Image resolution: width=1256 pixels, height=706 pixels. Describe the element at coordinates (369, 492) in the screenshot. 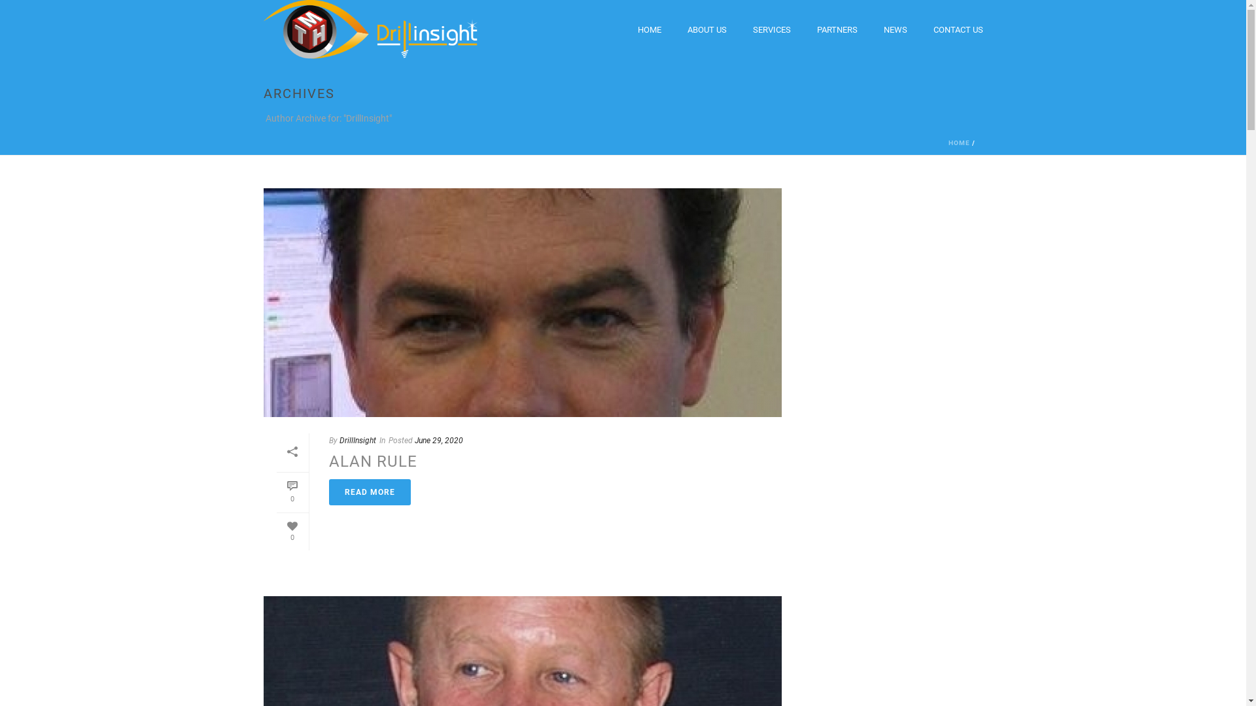

I see `READ MORE` at that location.